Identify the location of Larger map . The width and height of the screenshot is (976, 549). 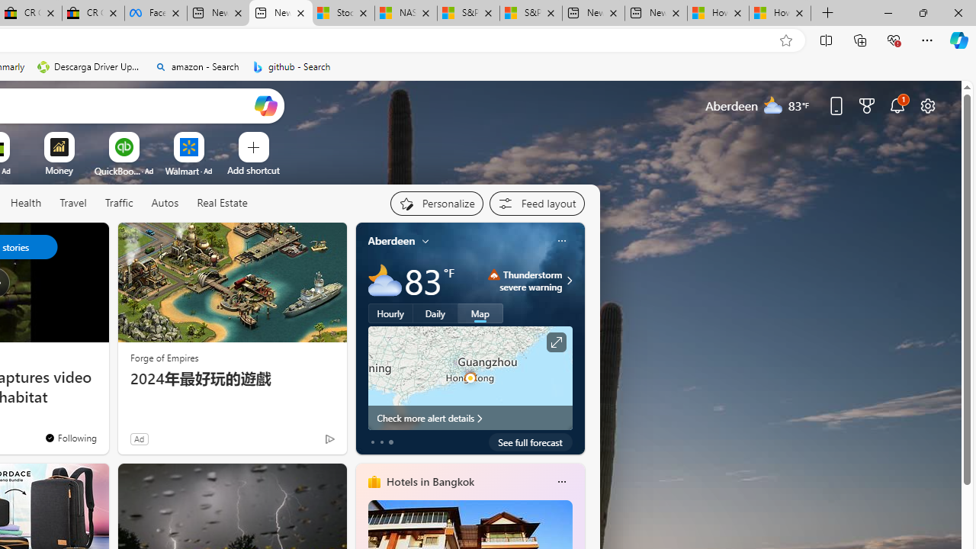
(470, 377).